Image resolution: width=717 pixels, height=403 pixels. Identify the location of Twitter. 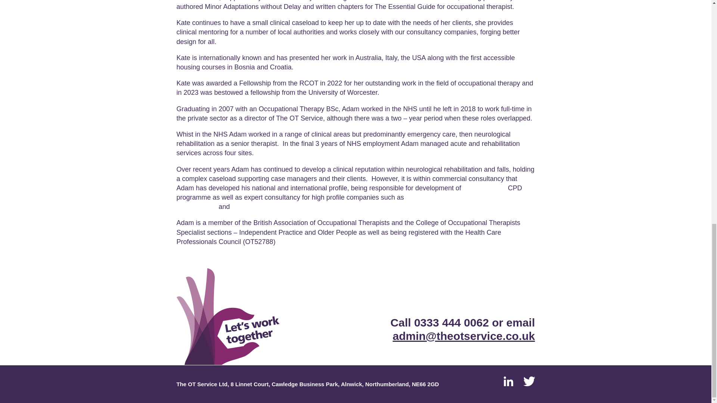
(529, 381).